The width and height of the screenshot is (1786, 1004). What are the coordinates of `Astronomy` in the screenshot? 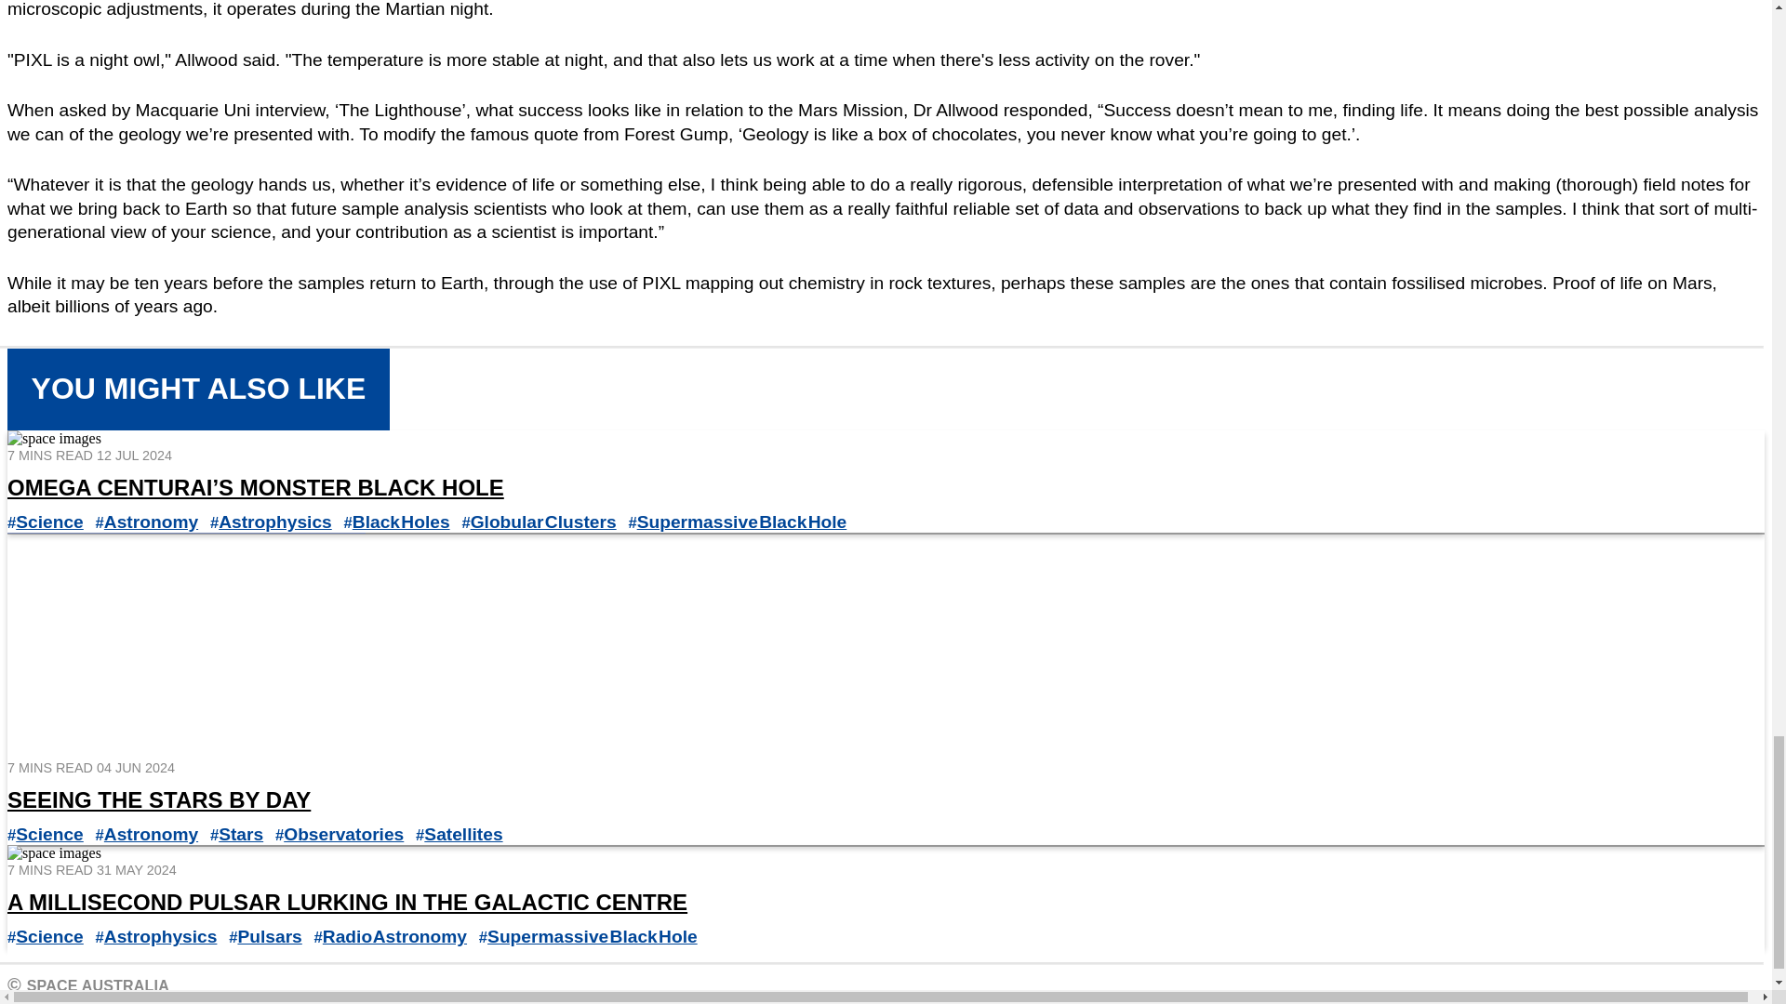 It's located at (151, 522).